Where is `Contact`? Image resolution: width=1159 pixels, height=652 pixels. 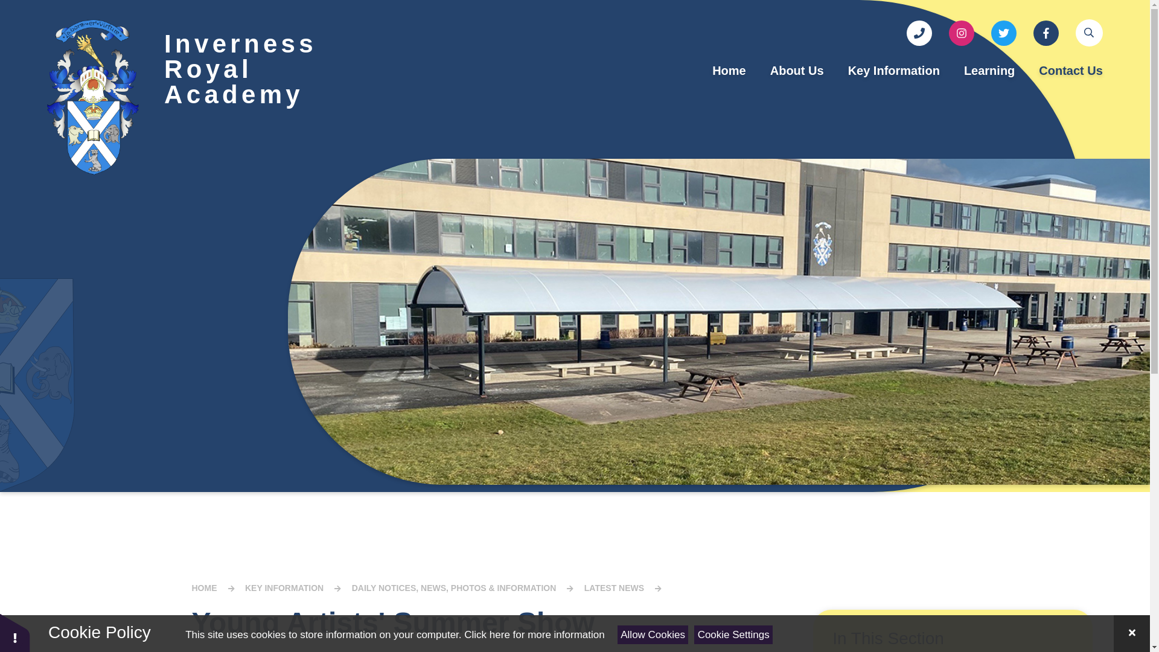
Contact is located at coordinates (919, 33).